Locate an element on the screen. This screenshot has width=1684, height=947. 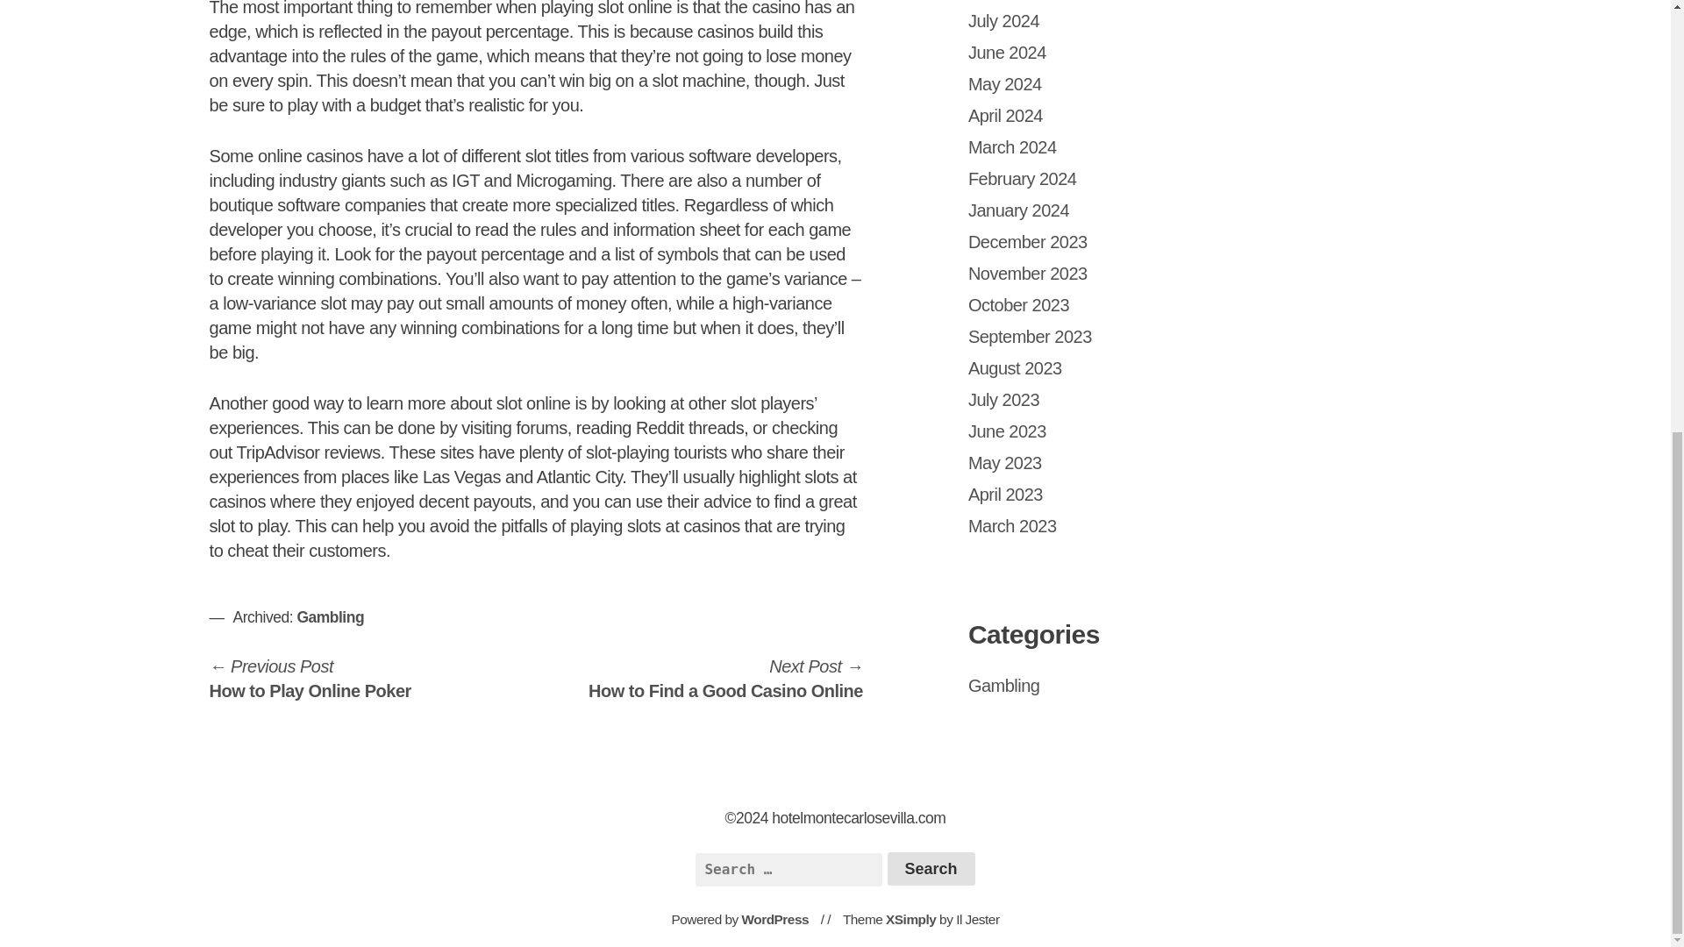
May 2023 is located at coordinates (1005, 84).